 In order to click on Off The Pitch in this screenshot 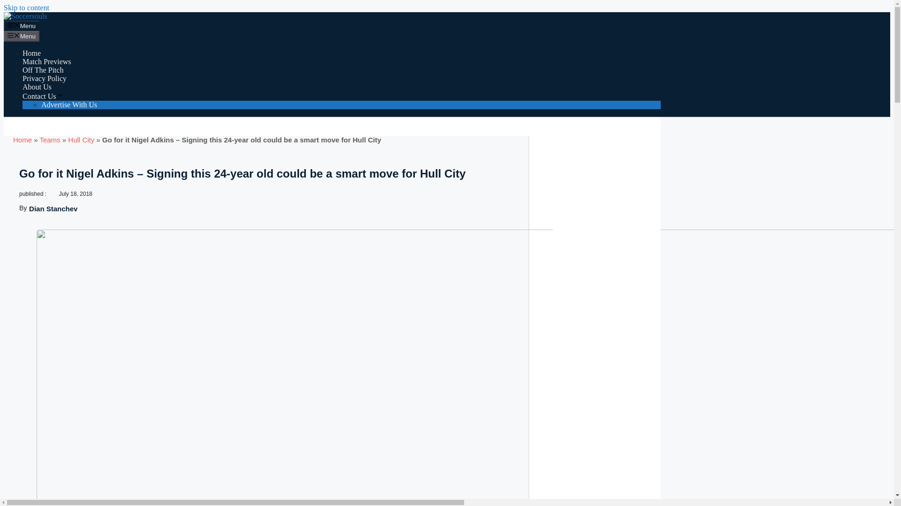, I will do `click(43, 70)`.